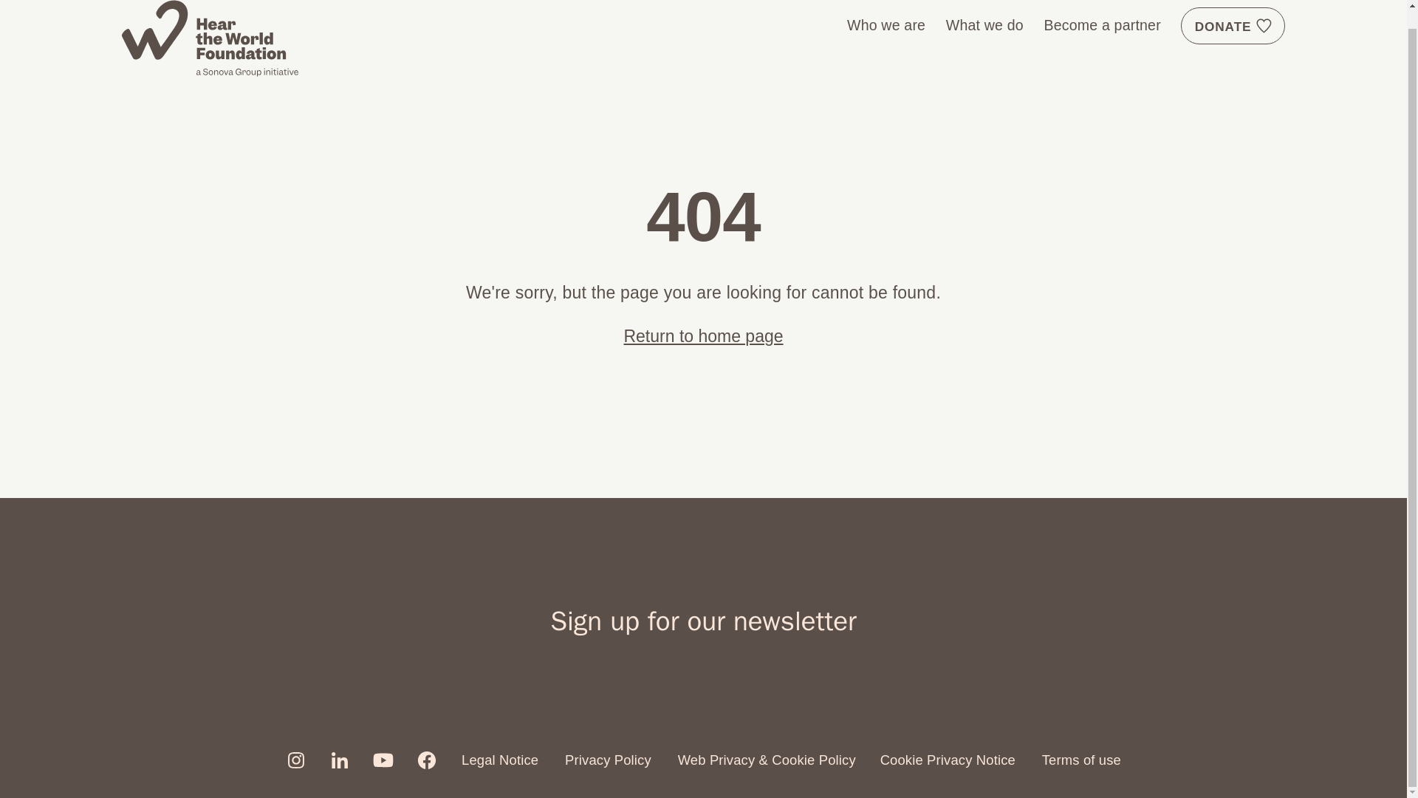  I want to click on instagram profile, so click(295, 760).